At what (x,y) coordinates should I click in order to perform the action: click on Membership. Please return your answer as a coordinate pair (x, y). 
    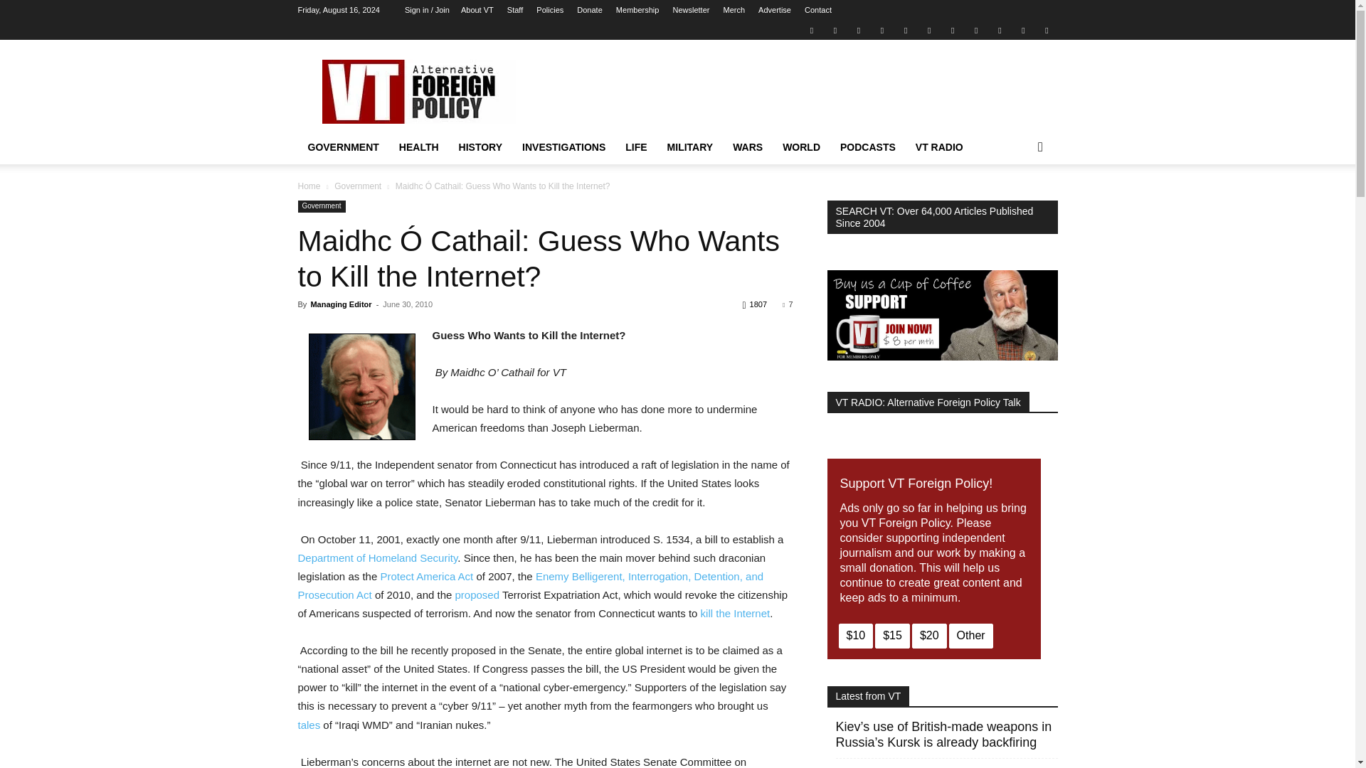
    Looking at the image, I should click on (637, 10).